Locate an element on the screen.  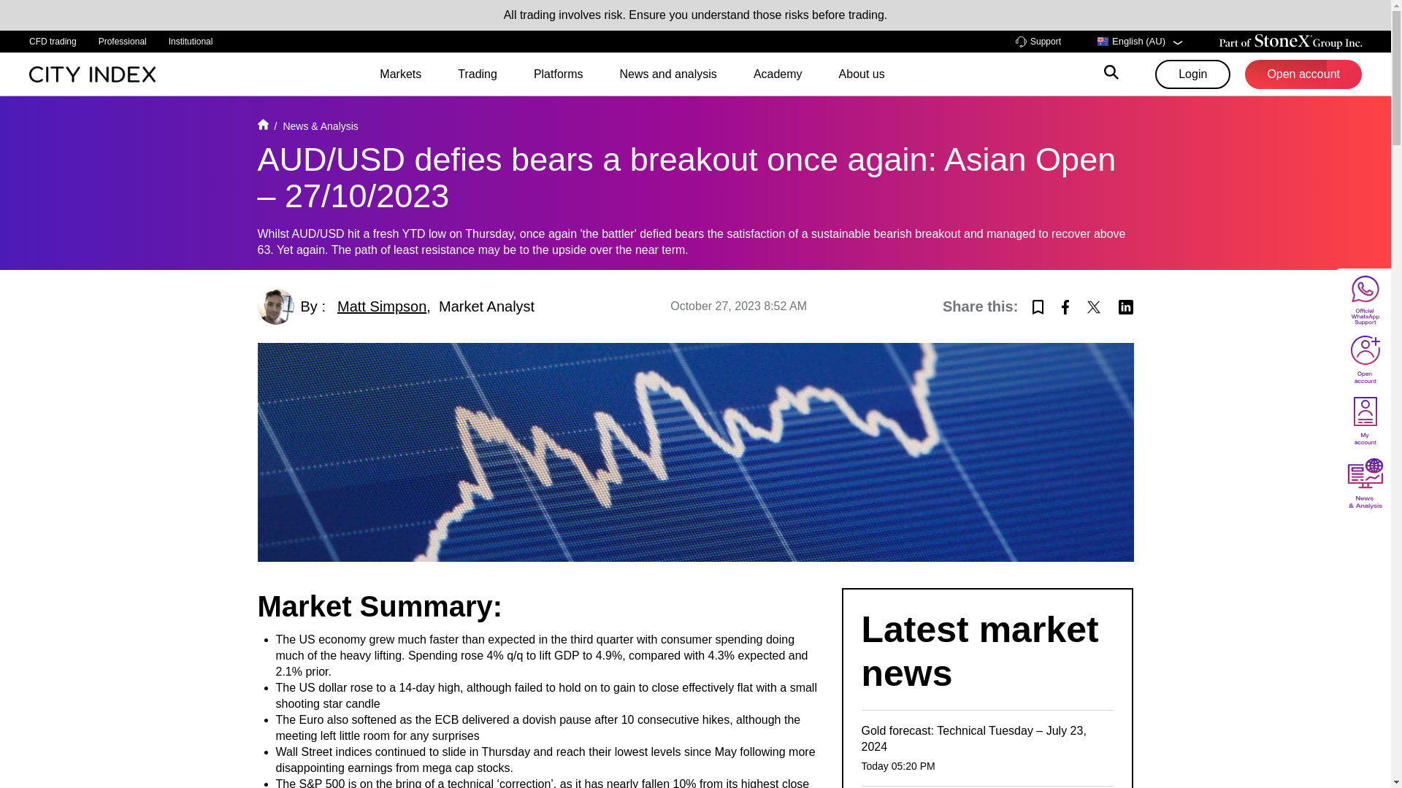
Send via Email is located at coordinates (1037, 305).